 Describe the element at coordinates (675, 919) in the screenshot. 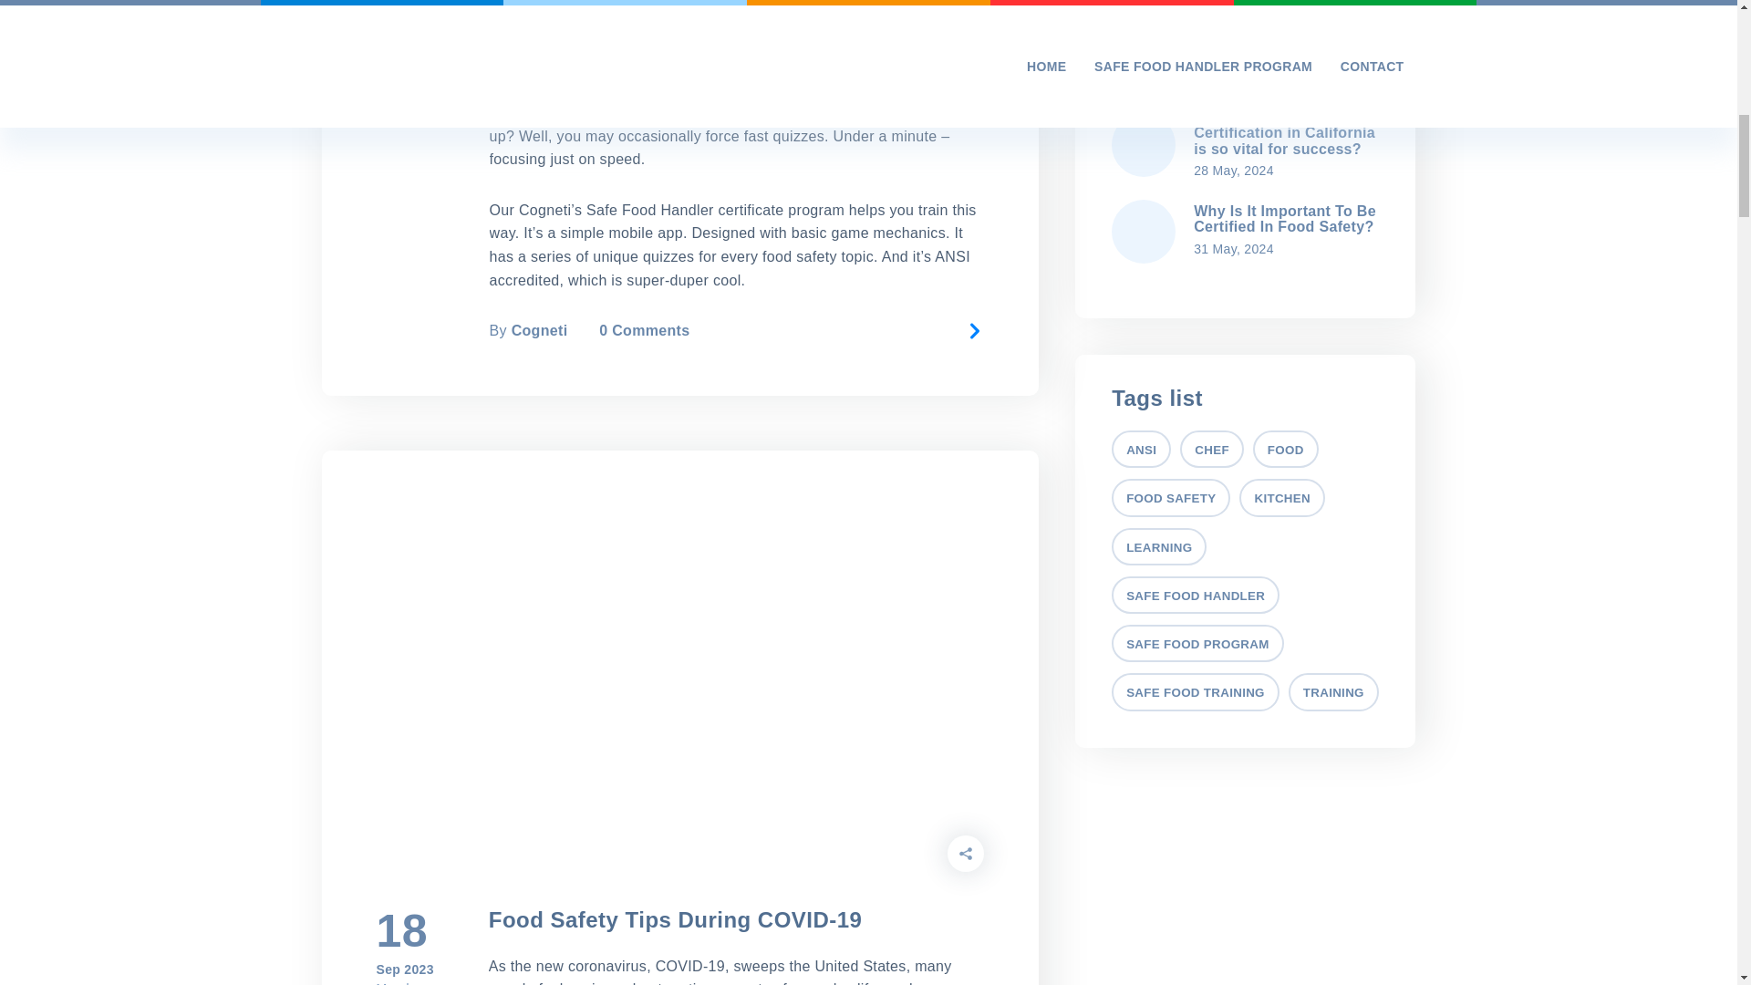

I see `Food Safety Tips During COVID-19` at that location.